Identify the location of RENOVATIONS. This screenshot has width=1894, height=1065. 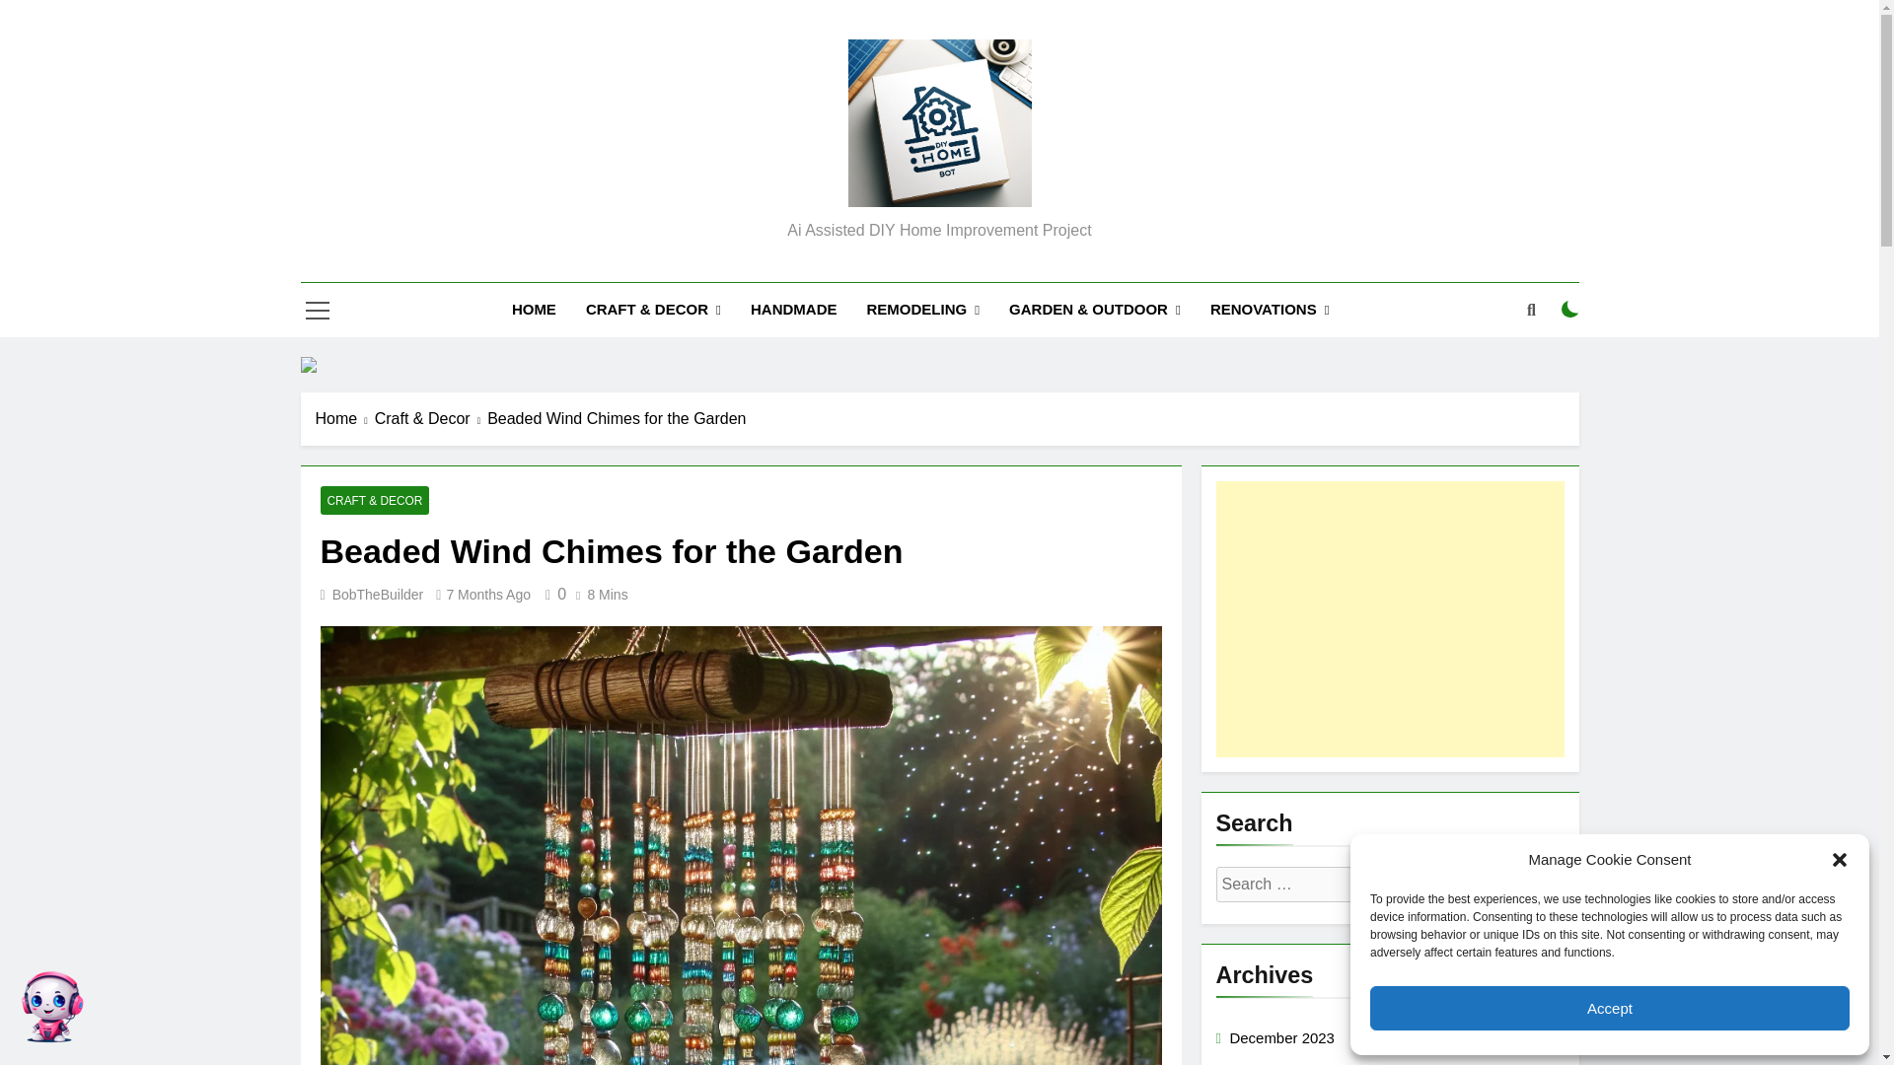
(1270, 310).